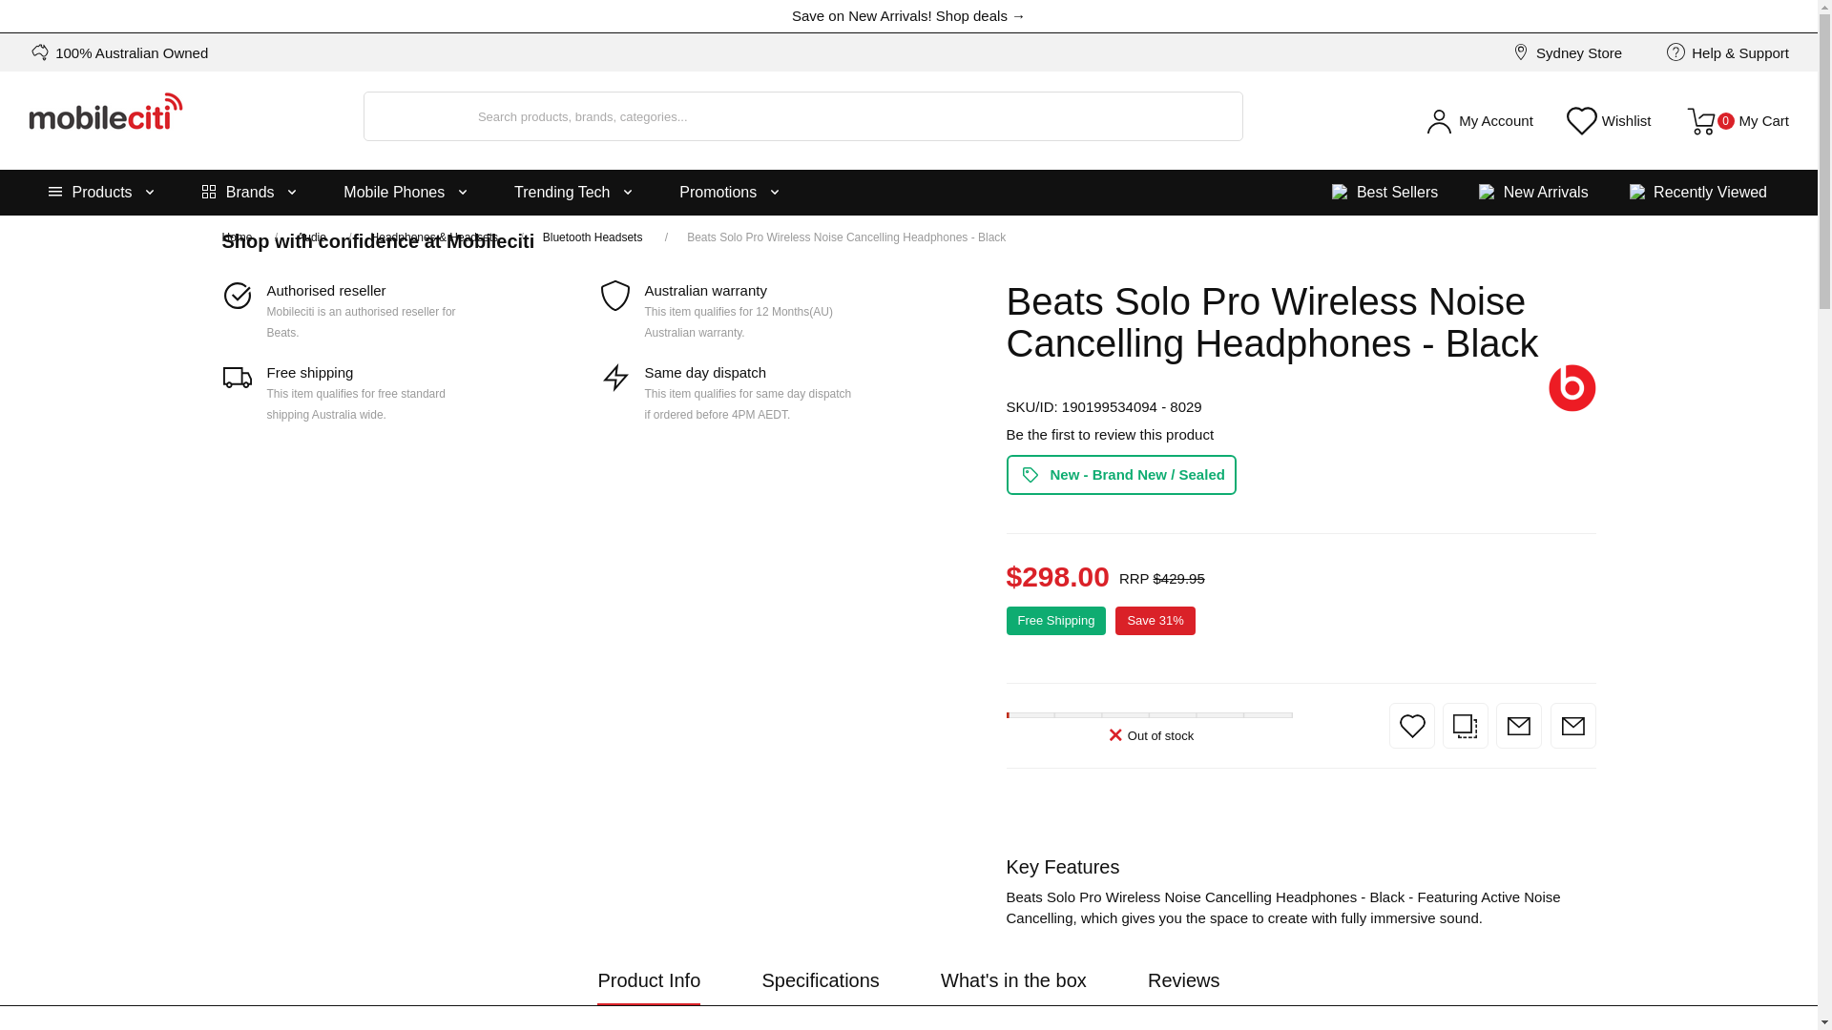  Describe the element at coordinates (1737, 120) in the screenshot. I see `My Account` at that location.